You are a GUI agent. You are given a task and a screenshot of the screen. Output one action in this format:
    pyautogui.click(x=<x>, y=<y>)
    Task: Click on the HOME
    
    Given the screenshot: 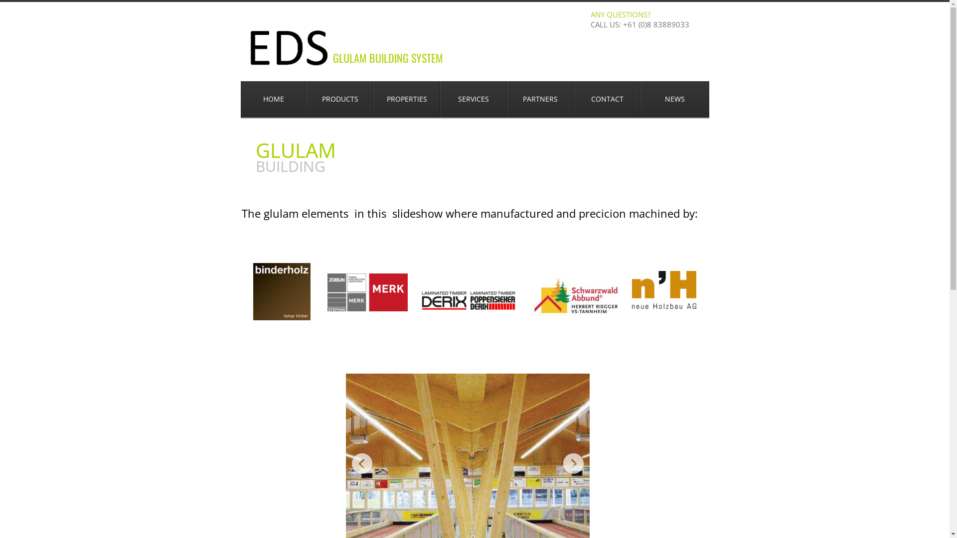 What is the action you would take?
    pyautogui.click(x=273, y=100)
    